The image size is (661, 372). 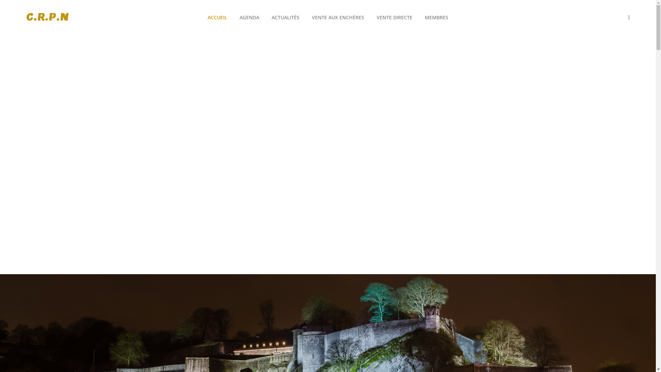 What do you see at coordinates (395, 18) in the screenshot?
I see `VENTE DIRECTE` at bounding box center [395, 18].